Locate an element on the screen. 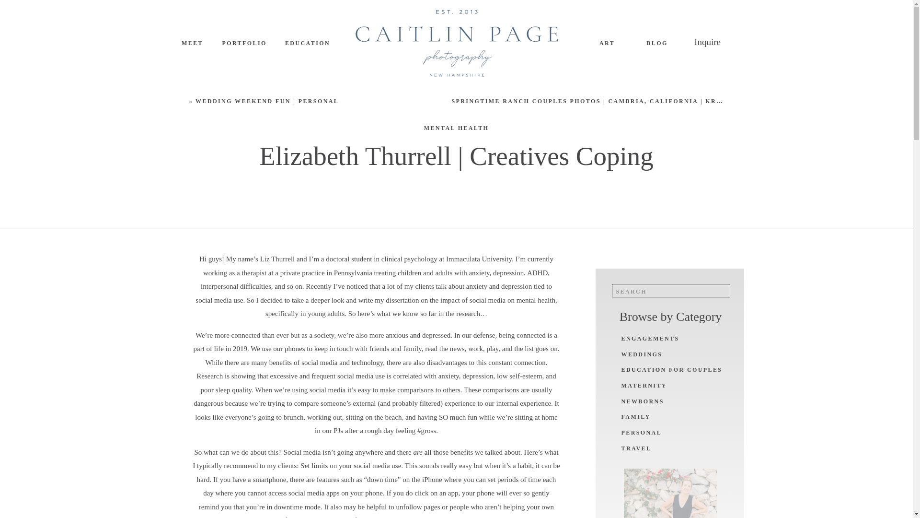  BLOG is located at coordinates (657, 43).